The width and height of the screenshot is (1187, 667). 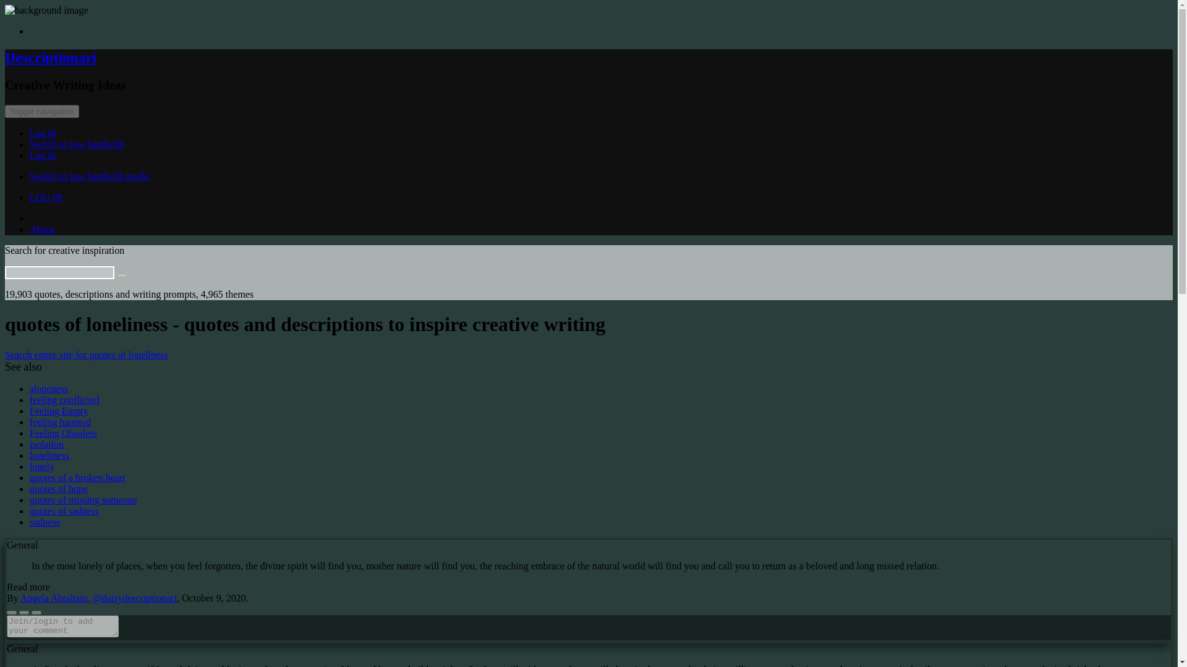 What do you see at coordinates (42, 111) in the screenshot?
I see `Toggle navigation` at bounding box center [42, 111].